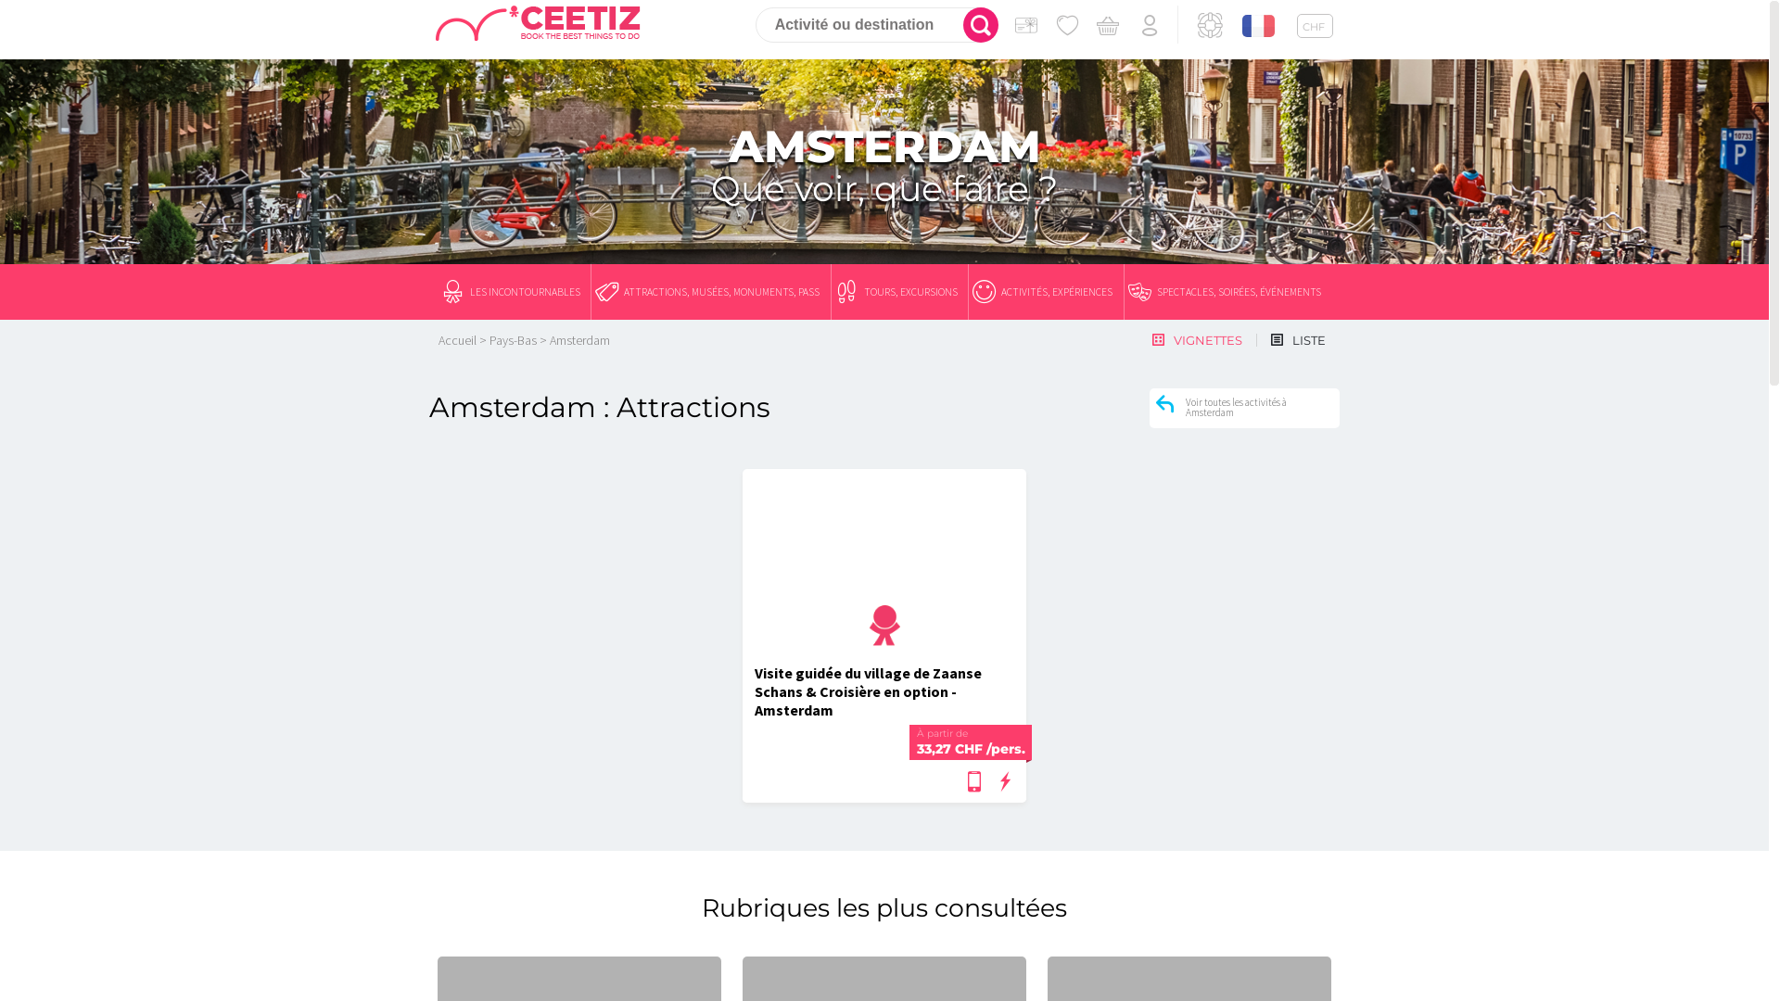 The image size is (1780, 1001). What do you see at coordinates (1298, 340) in the screenshot?
I see `LISTE` at bounding box center [1298, 340].